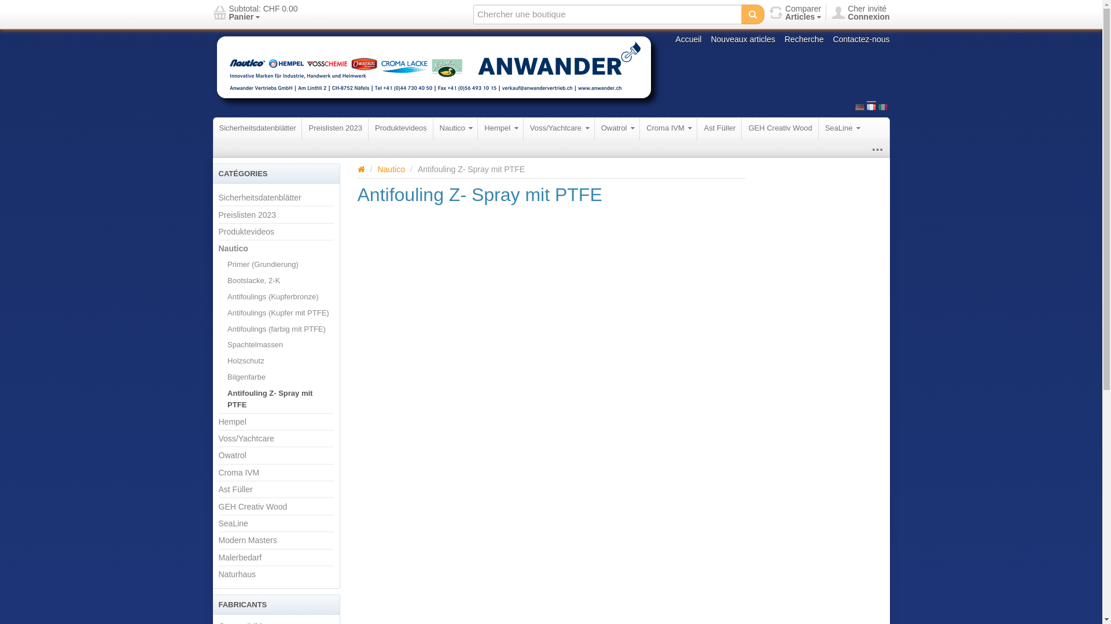 Image resolution: width=1111 pixels, height=624 pixels. Describe the element at coordinates (247, 439) in the screenshot. I see `Voss/Yachtcare` at that location.